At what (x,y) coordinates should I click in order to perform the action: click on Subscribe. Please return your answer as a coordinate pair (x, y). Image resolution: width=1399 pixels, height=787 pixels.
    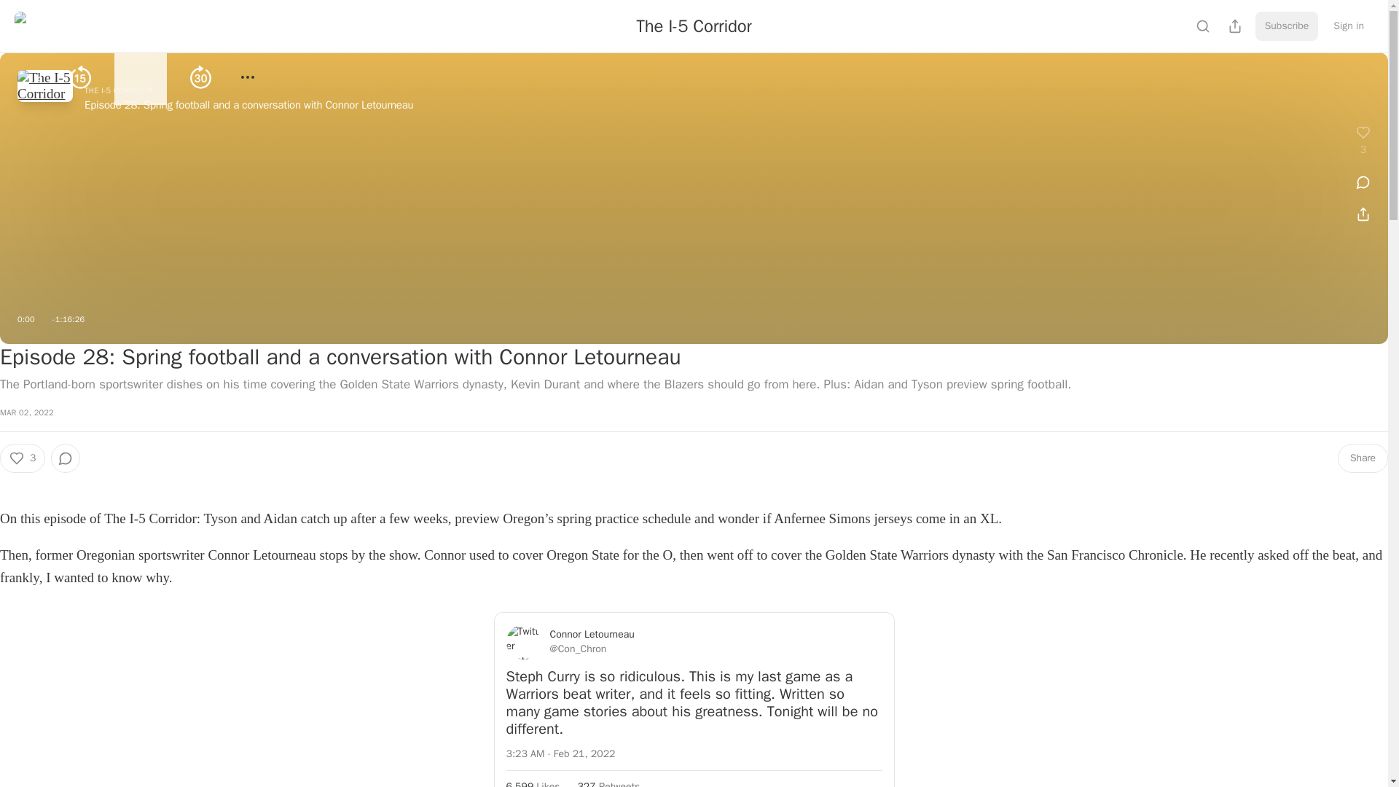
    Looking at the image, I should click on (1287, 26).